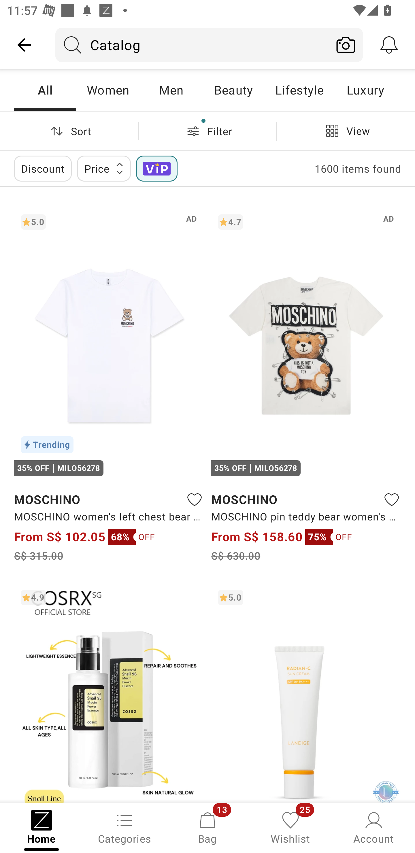 This screenshot has width=415, height=853. I want to click on Navigate up, so click(24, 45).